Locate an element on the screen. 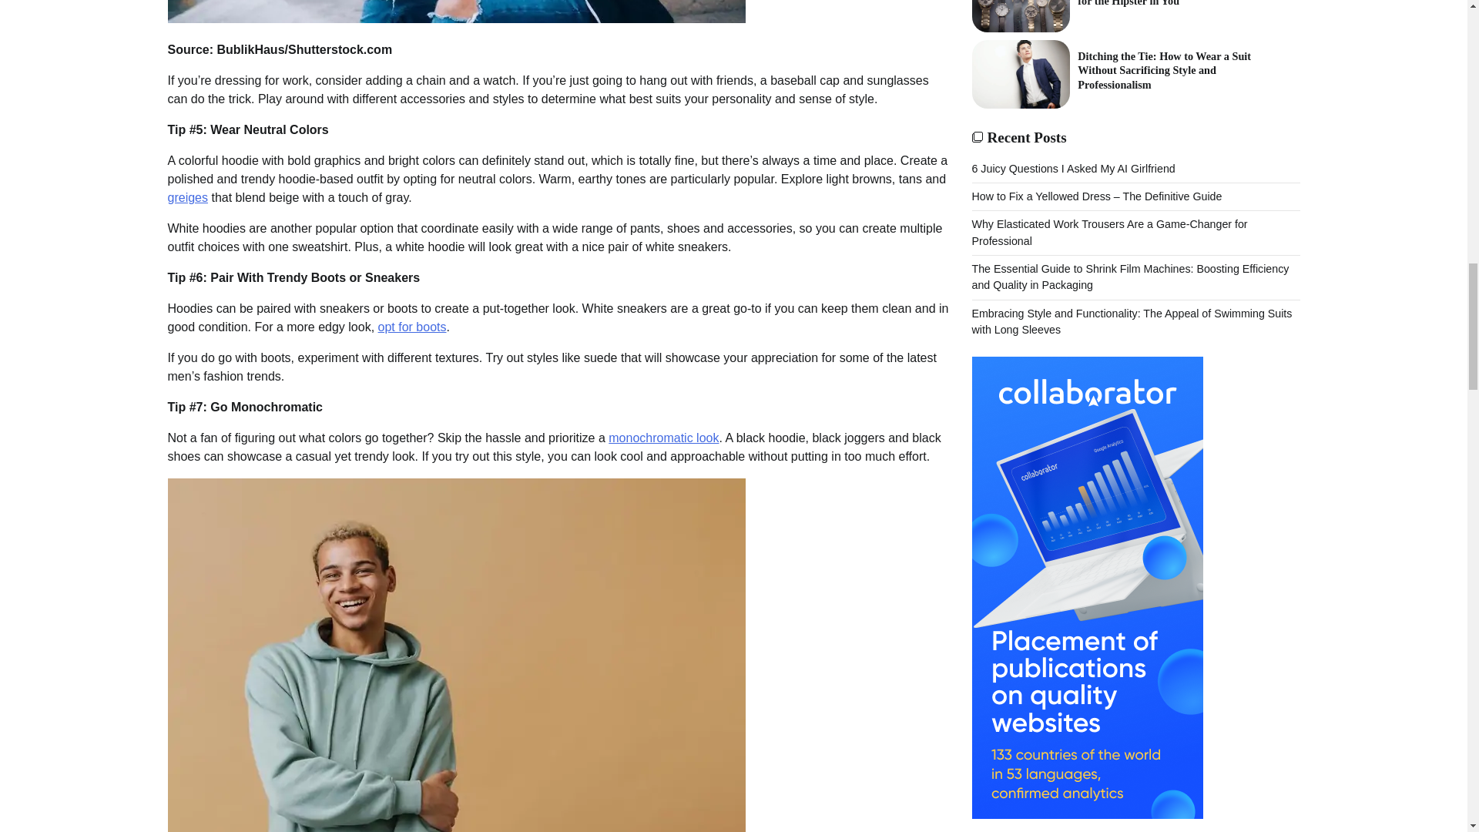  monochromatic look is located at coordinates (663, 438).